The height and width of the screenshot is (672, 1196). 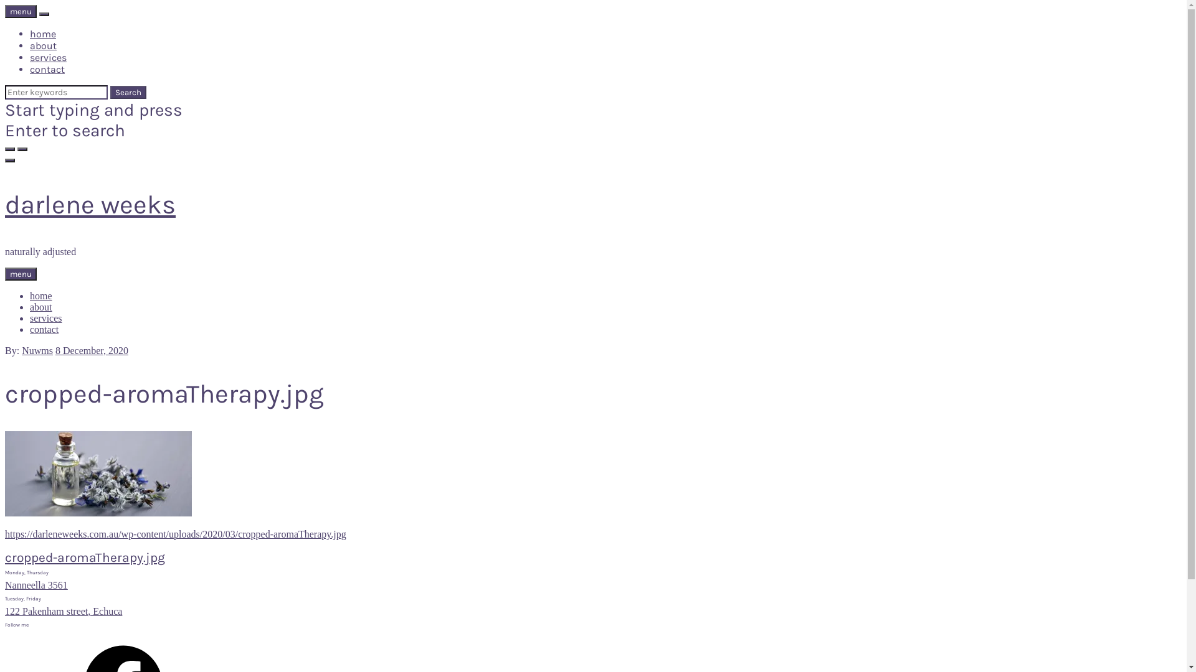 I want to click on services, so click(x=49, y=57).